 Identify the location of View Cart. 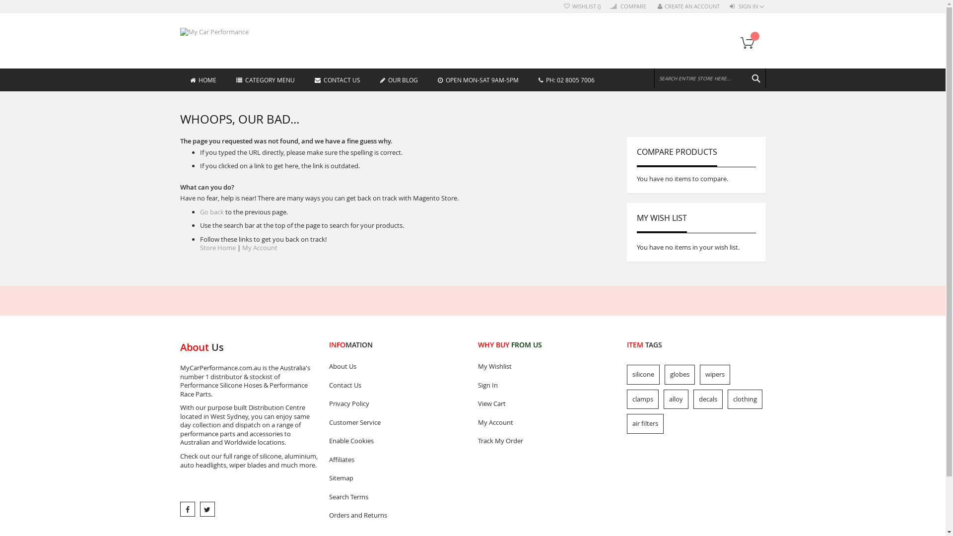
(547, 404).